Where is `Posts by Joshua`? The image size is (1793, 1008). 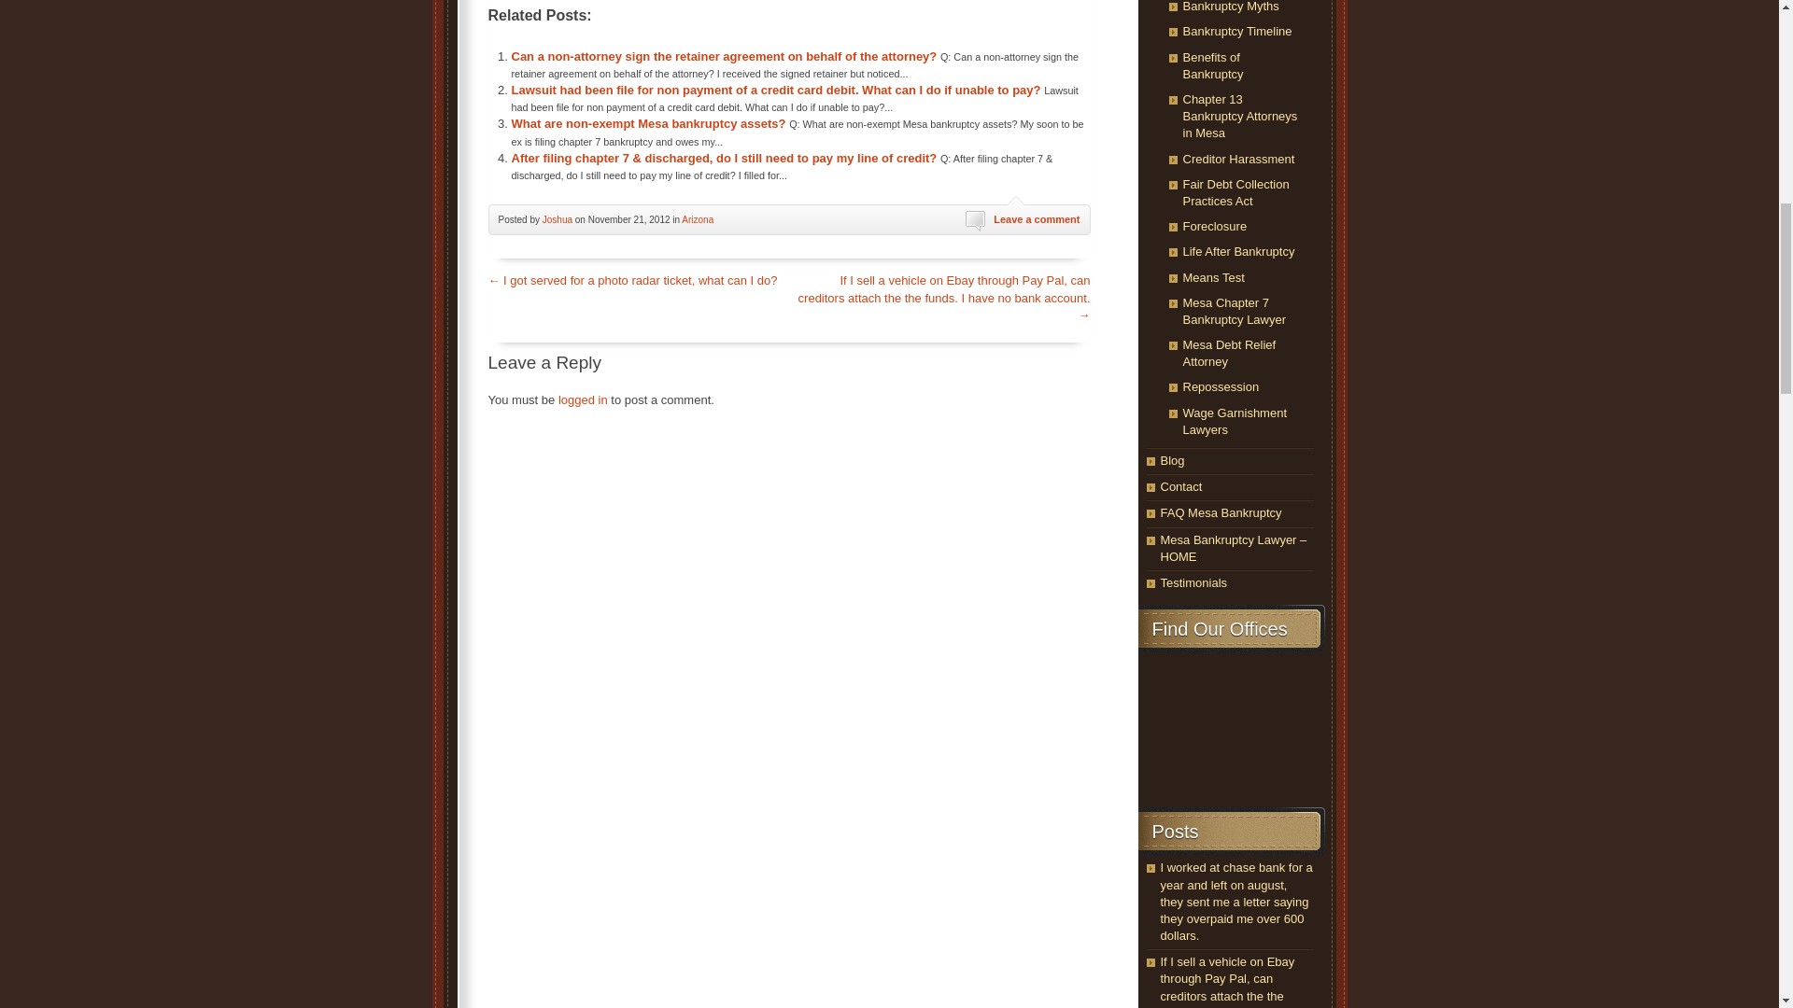
Posts by Joshua is located at coordinates (557, 219).